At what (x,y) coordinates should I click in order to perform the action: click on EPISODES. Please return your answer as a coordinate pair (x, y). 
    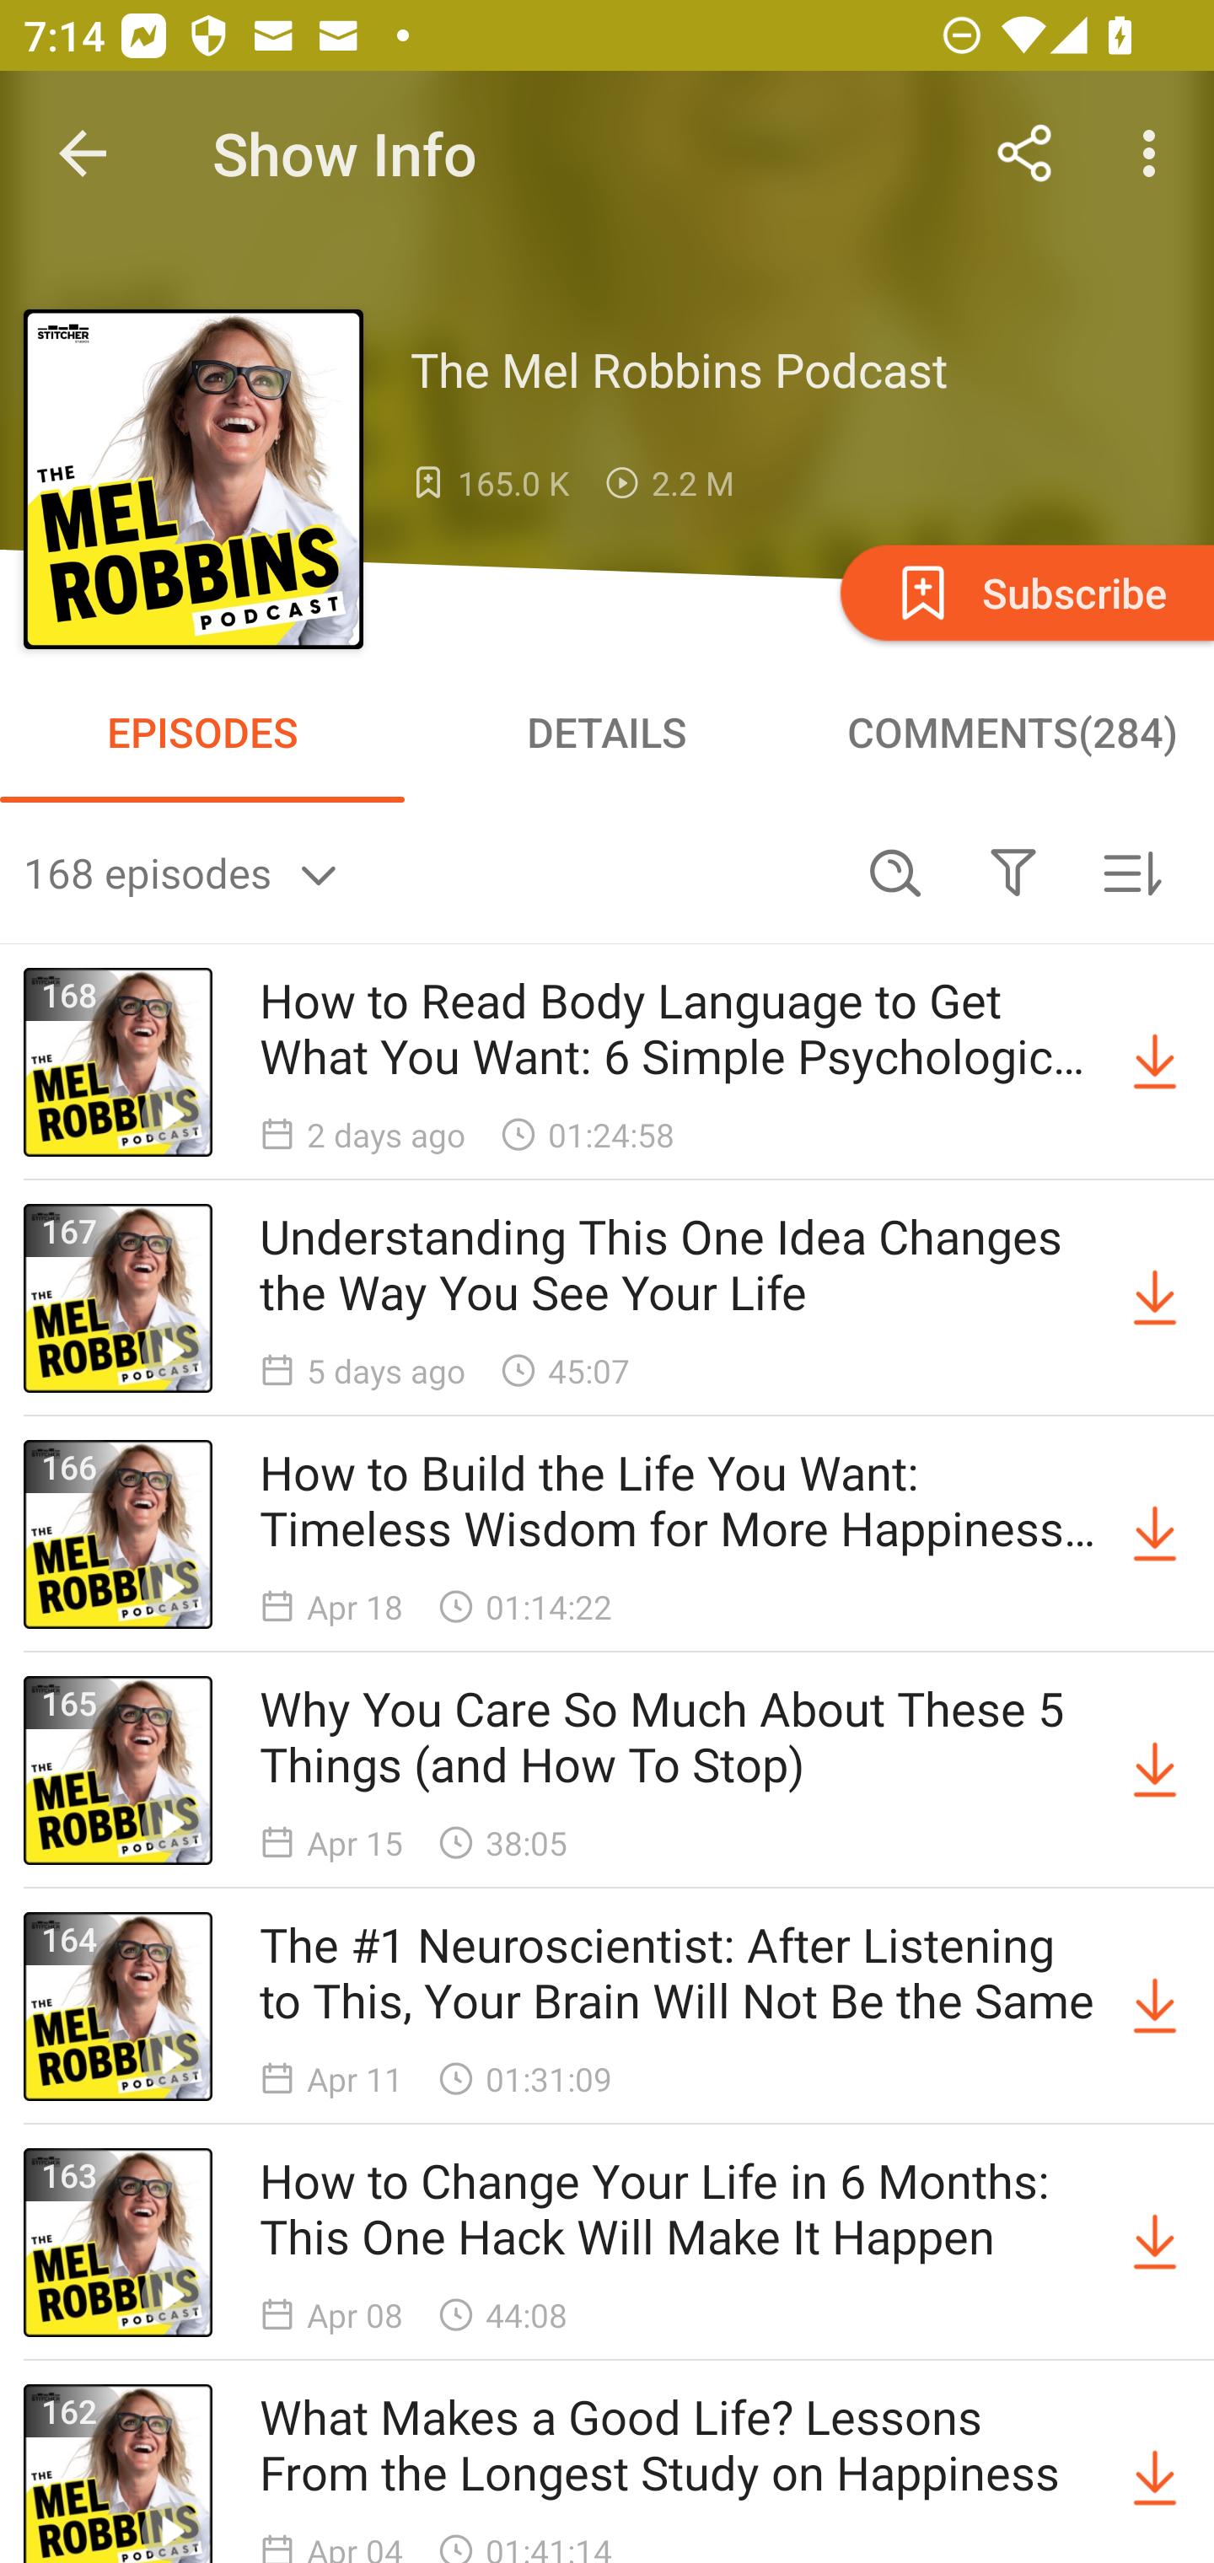
    Looking at the image, I should click on (202, 732).